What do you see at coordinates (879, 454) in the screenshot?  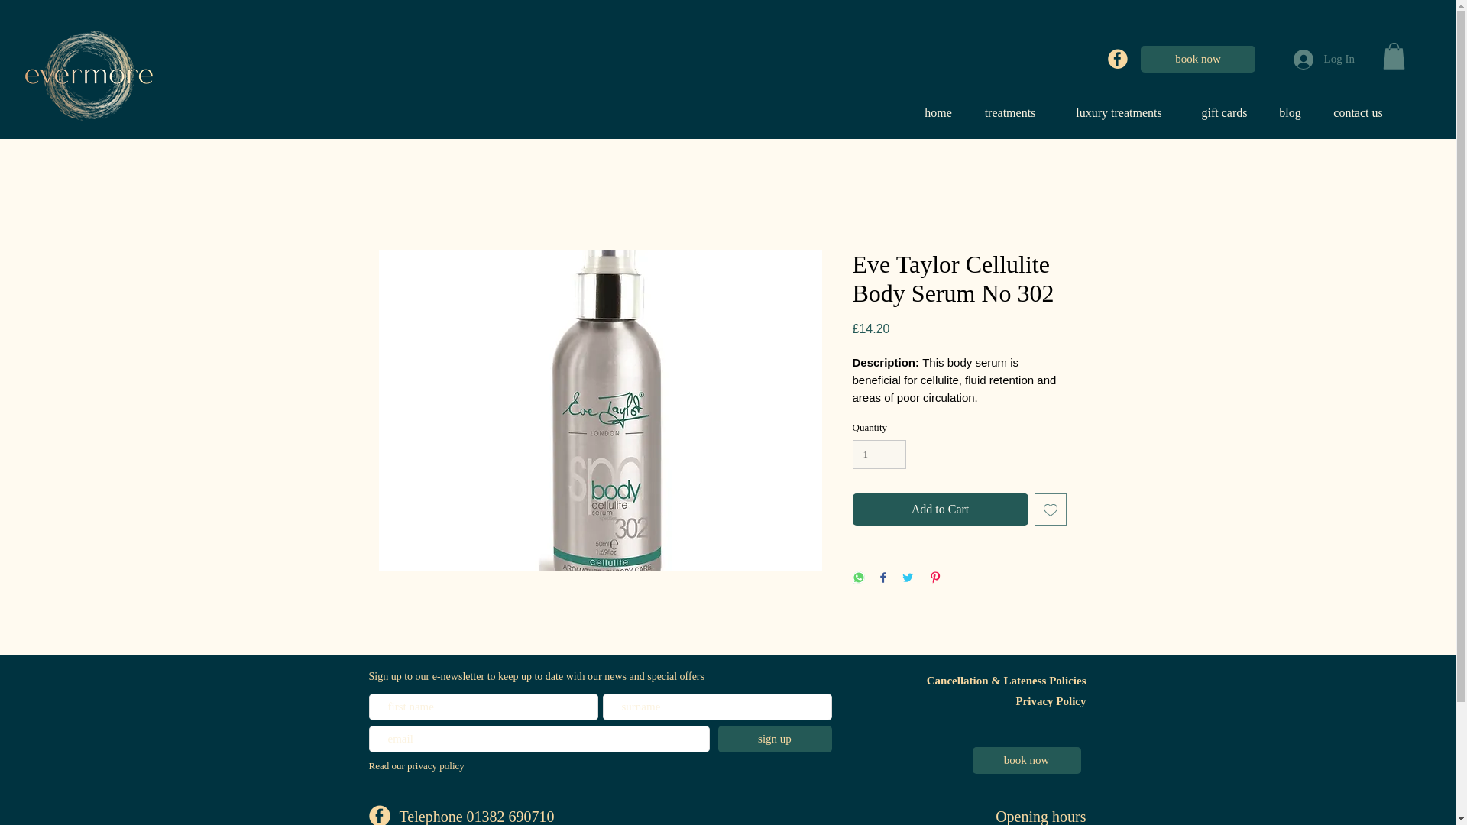 I see `1` at bounding box center [879, 454].